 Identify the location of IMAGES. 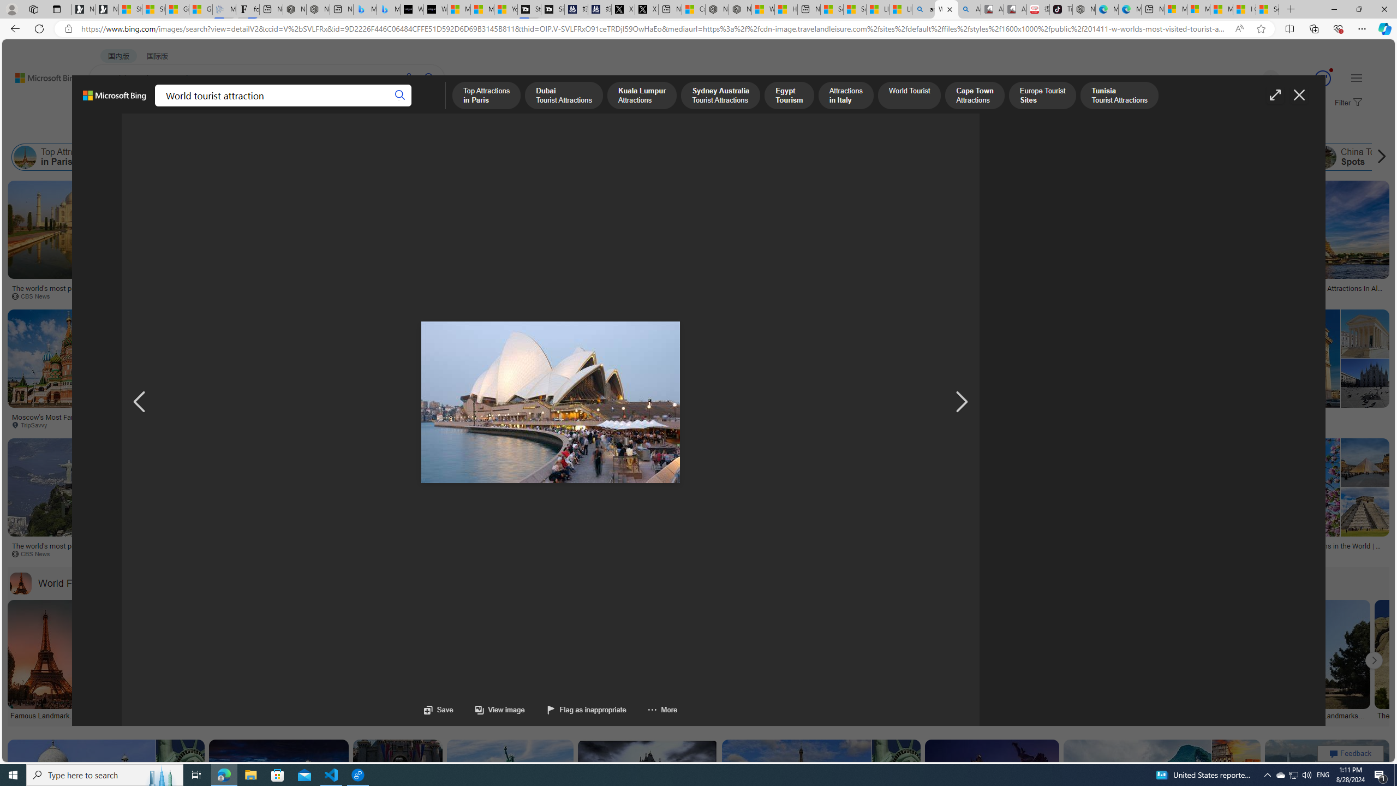
(150, 108).